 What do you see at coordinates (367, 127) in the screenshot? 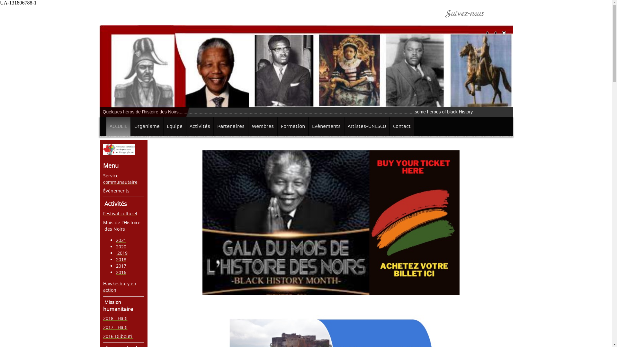
I see `Artistes-UNESCO` at bounding box center [367, 127].